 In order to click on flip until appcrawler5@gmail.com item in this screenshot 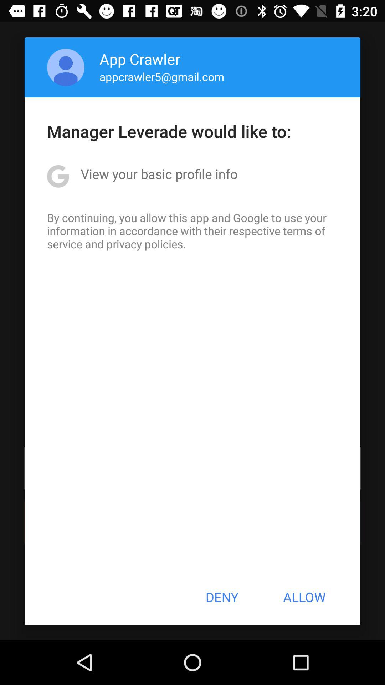, I will do `click(162, 76)`.